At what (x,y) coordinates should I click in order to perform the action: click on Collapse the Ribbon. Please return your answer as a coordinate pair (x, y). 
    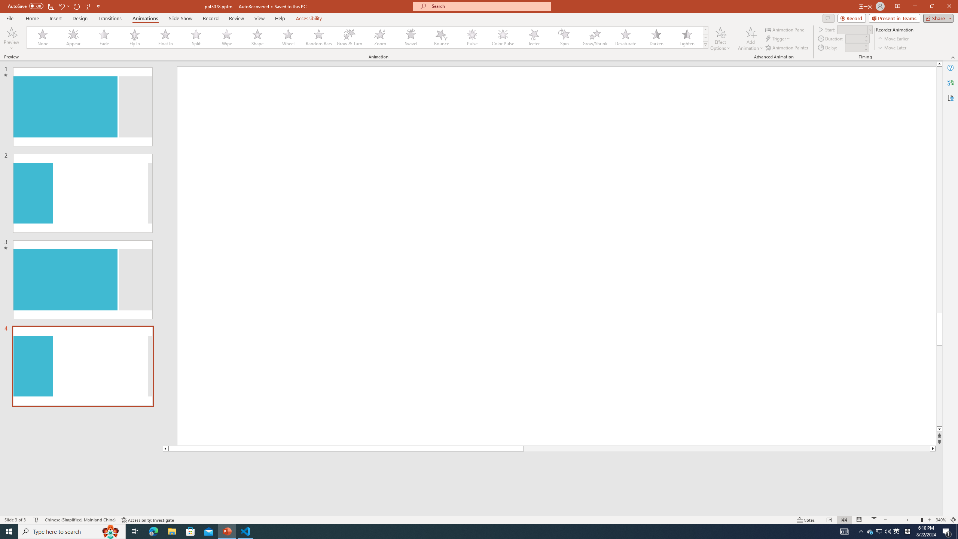
    Looking at the image, I should click on (953, 57).